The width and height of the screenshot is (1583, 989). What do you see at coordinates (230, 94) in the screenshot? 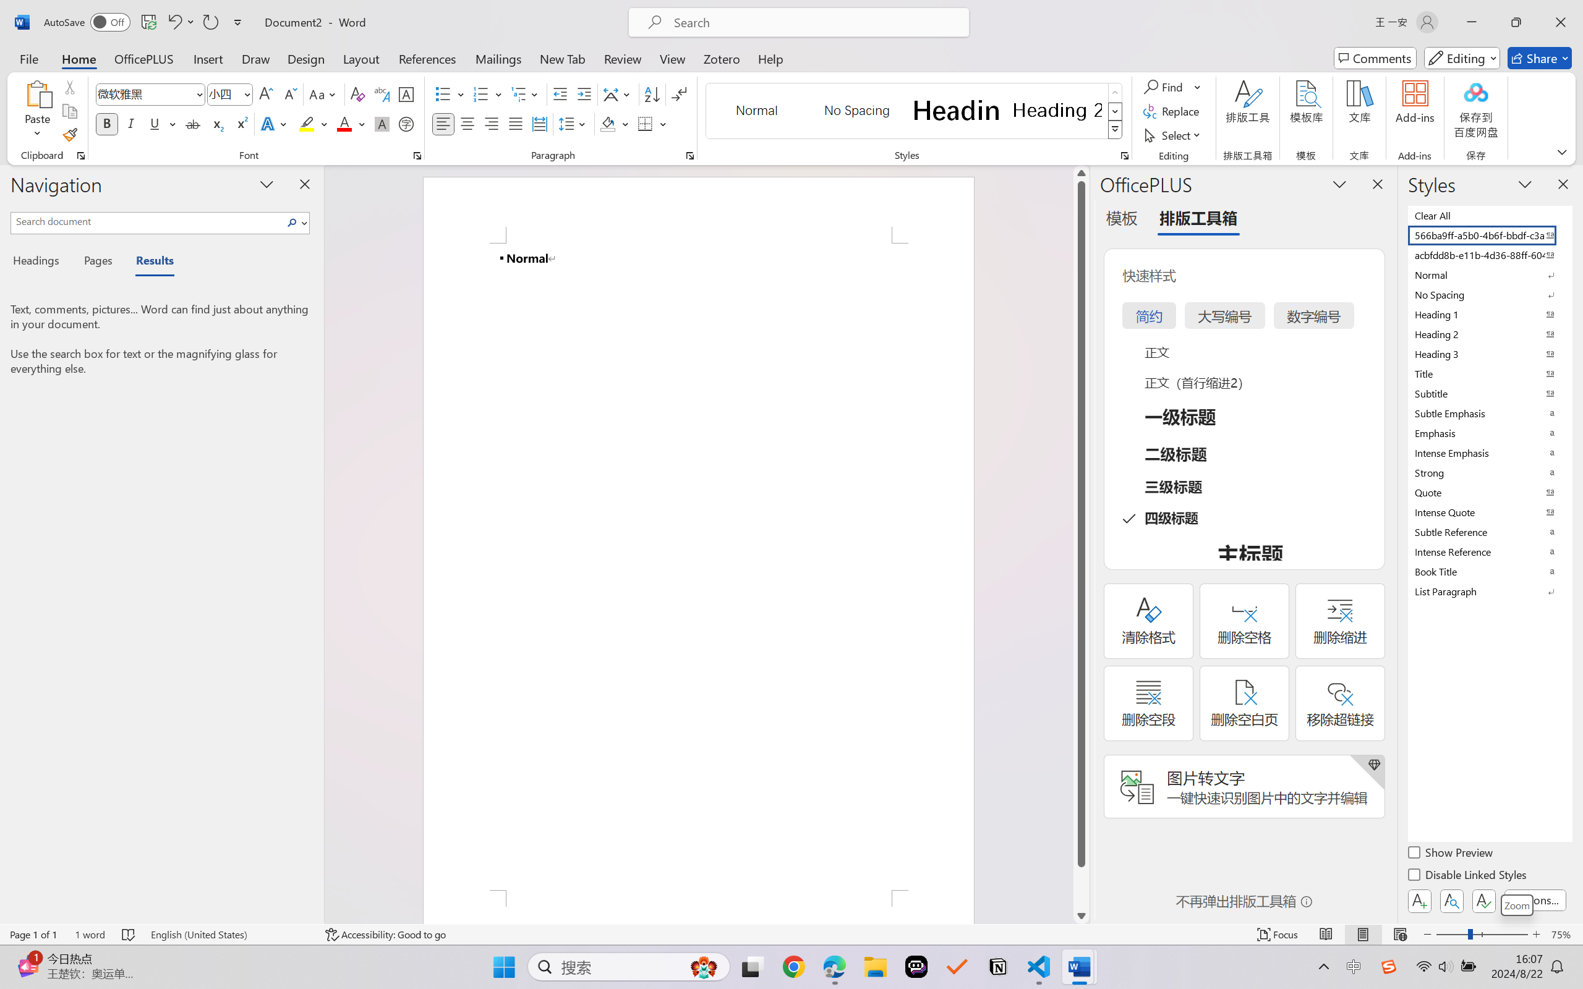
I see `Font Size` at bounding box center [230, 94].